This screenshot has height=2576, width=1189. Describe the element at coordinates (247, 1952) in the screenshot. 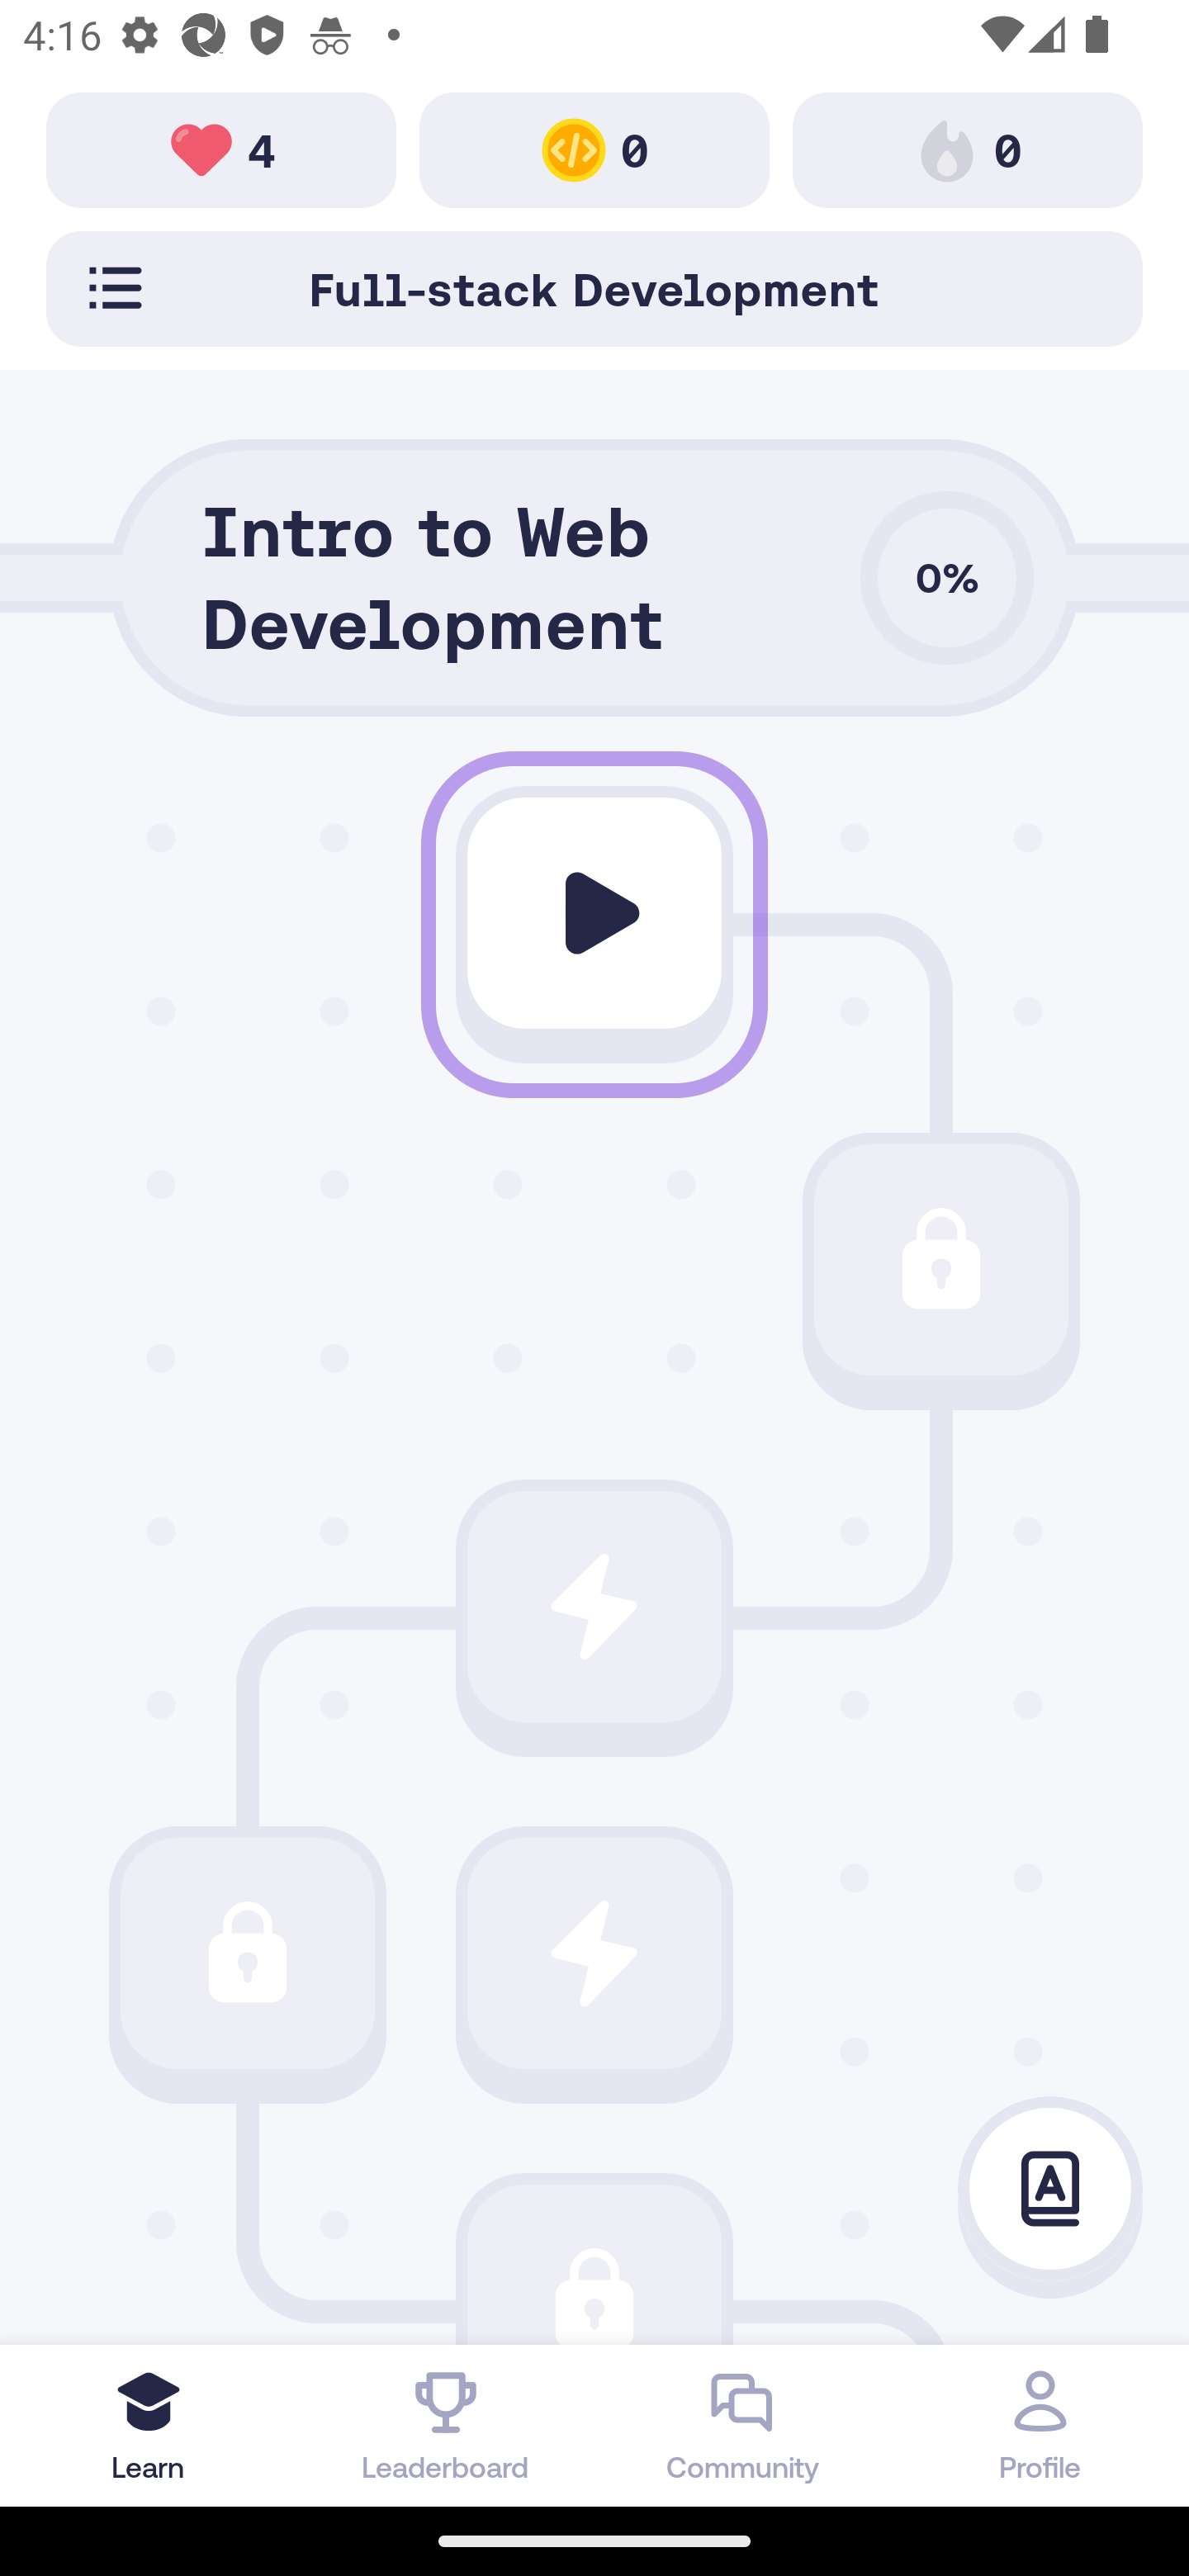

I see `Path Icon` at that location.